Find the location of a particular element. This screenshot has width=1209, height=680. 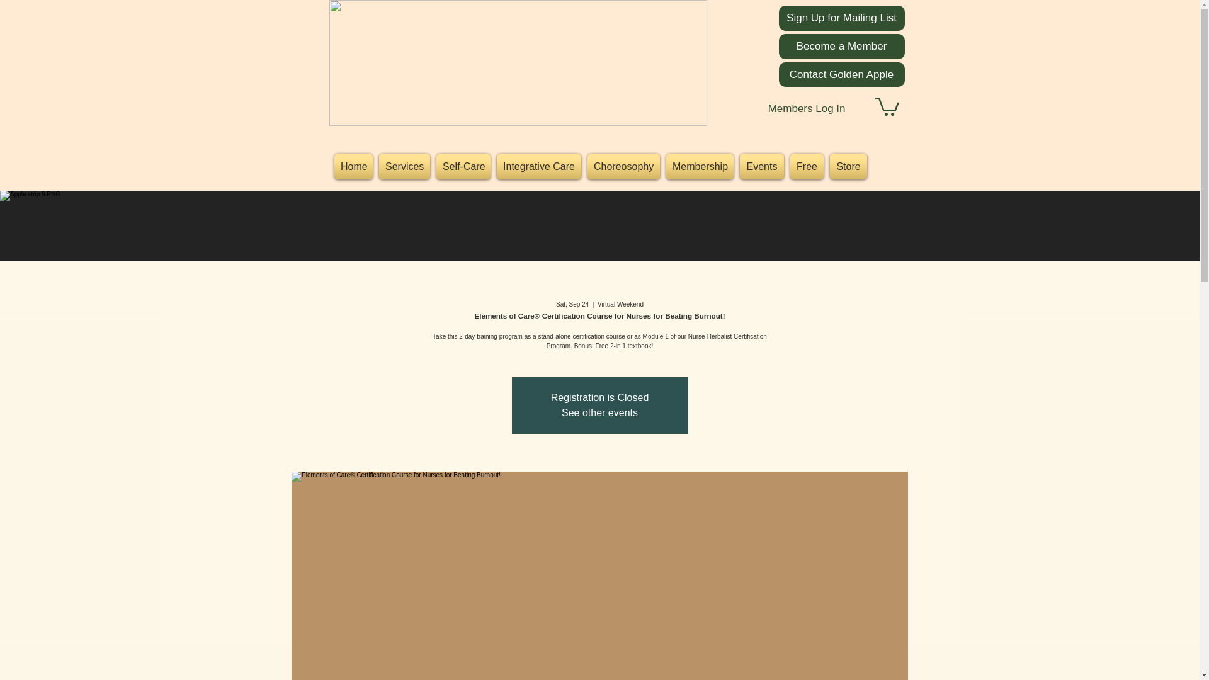

Integrative Care is located at coordinates (538, 166).